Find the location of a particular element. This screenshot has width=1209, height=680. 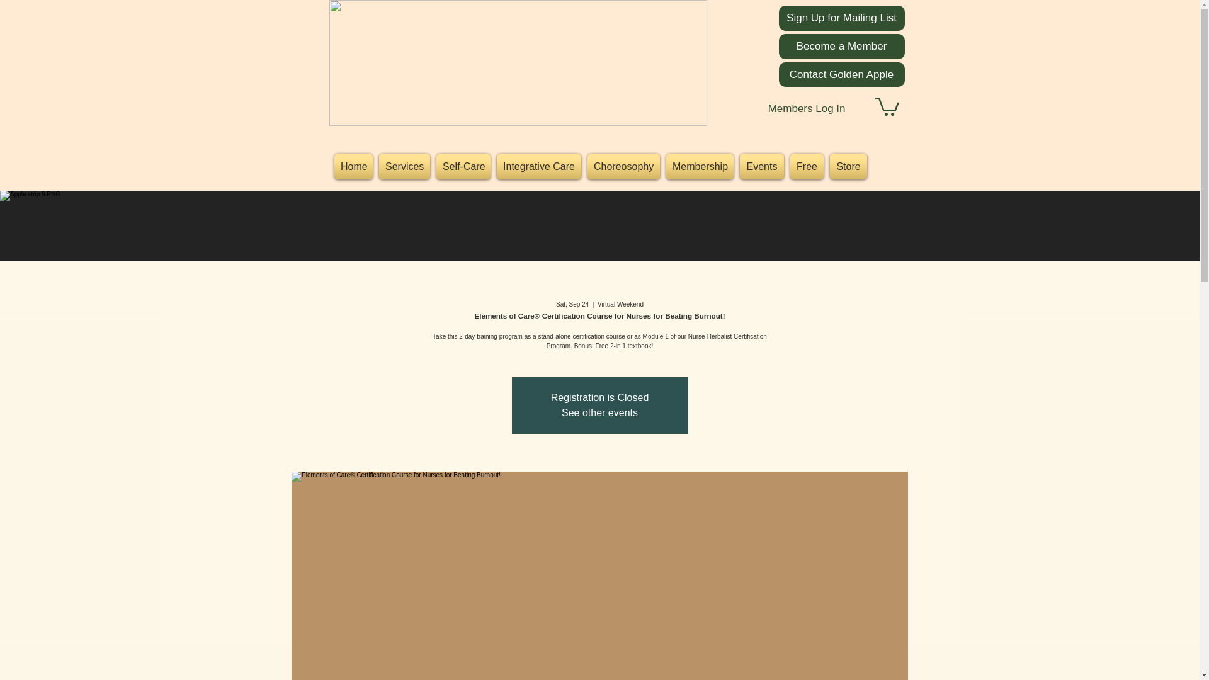

Integrative Care is located at coordinates (538, 166).